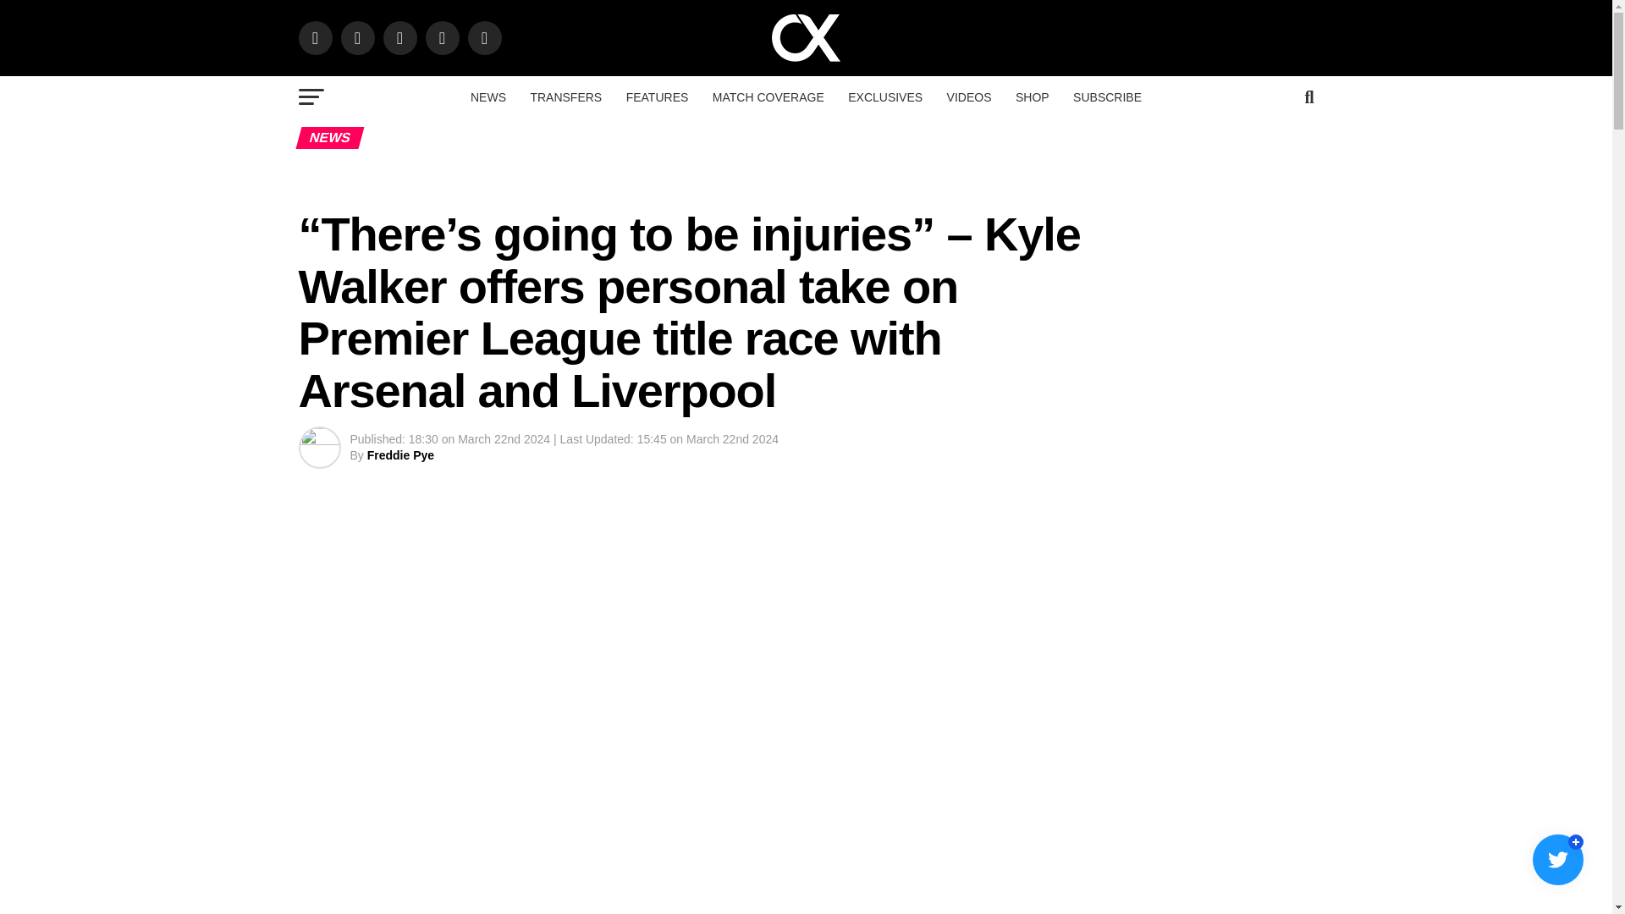  Describe the element at coordinates (487, 96) in the screenshot. I see `NEWS` at that location.